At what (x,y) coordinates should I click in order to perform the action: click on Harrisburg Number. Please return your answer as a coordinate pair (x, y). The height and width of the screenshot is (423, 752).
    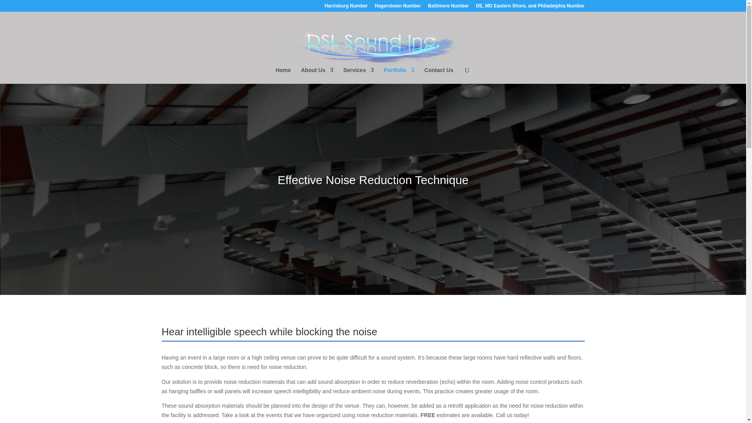
    Looking at the image, I should click on (346, 7).